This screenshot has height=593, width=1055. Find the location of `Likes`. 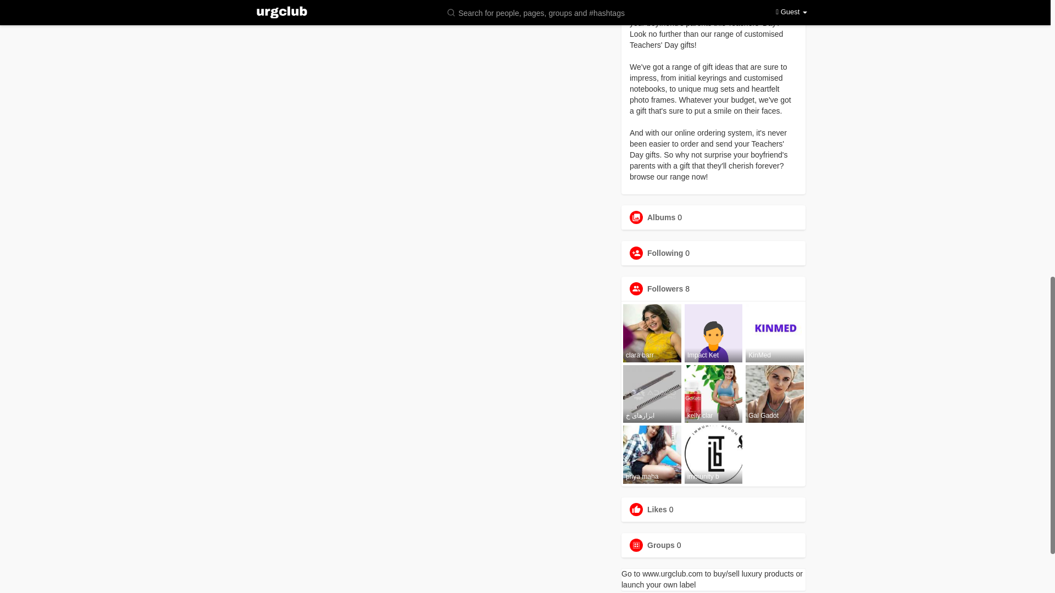

Likes is located at coordinates (657, 510).